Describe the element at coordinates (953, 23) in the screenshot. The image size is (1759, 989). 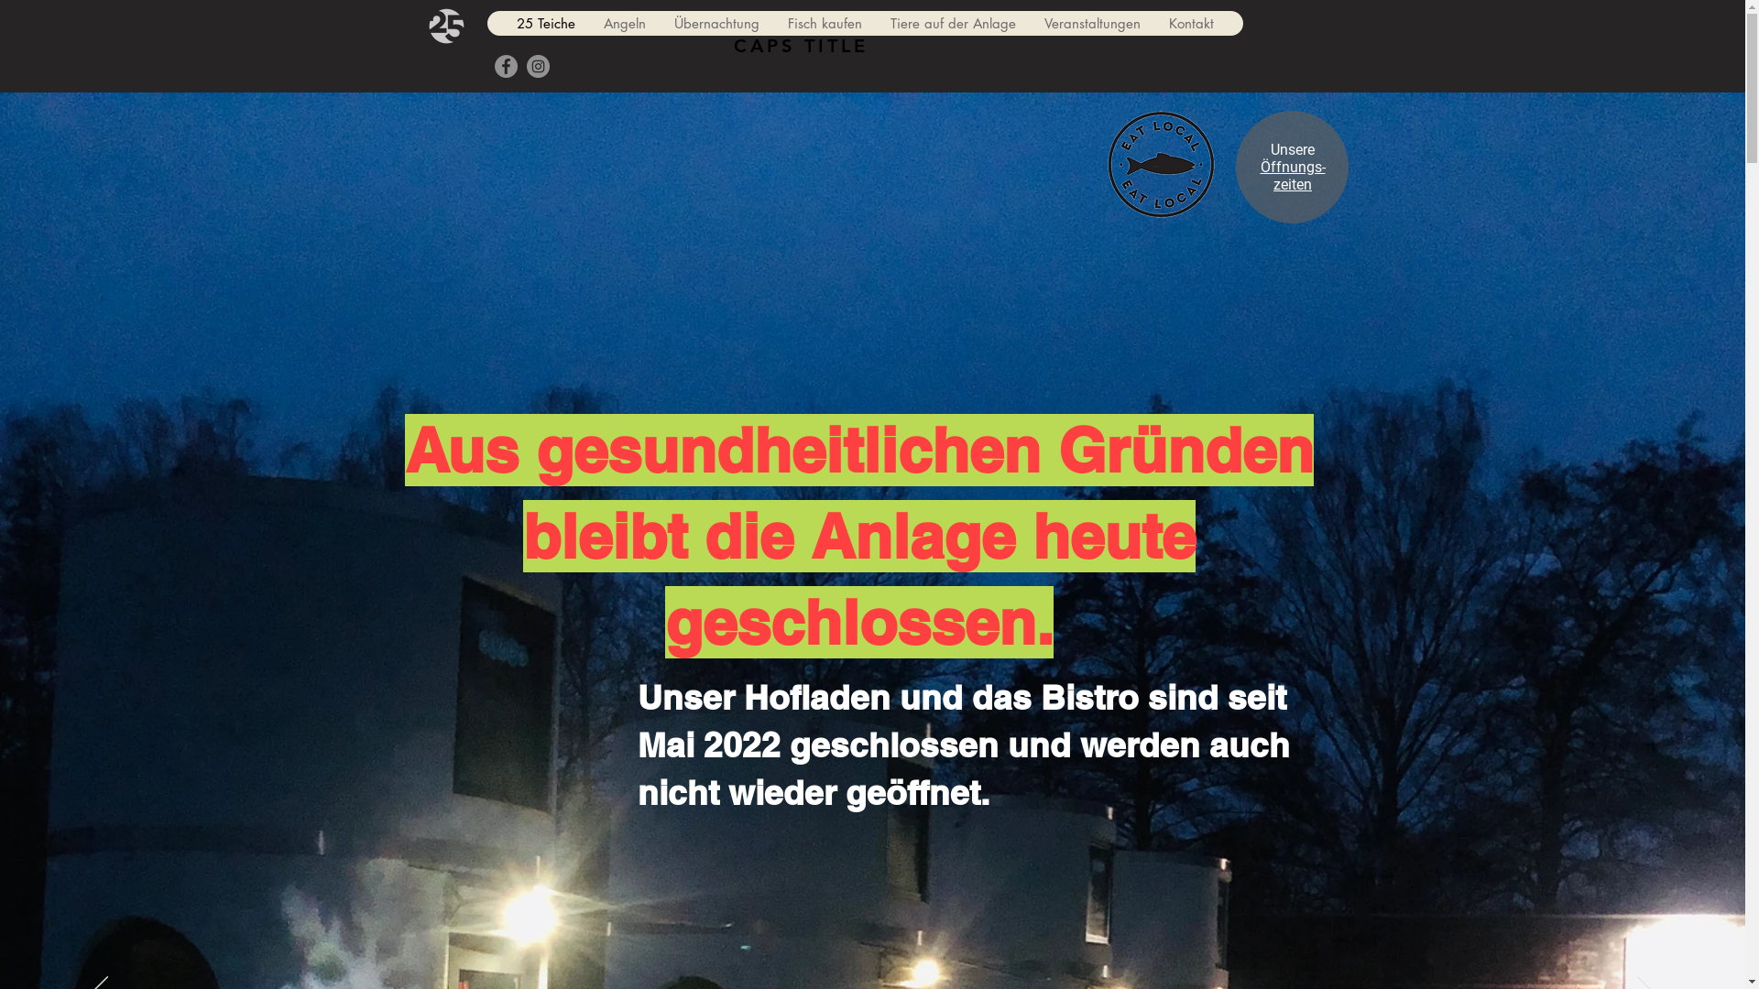
I see `Tiere auf der Anlage` at that location.